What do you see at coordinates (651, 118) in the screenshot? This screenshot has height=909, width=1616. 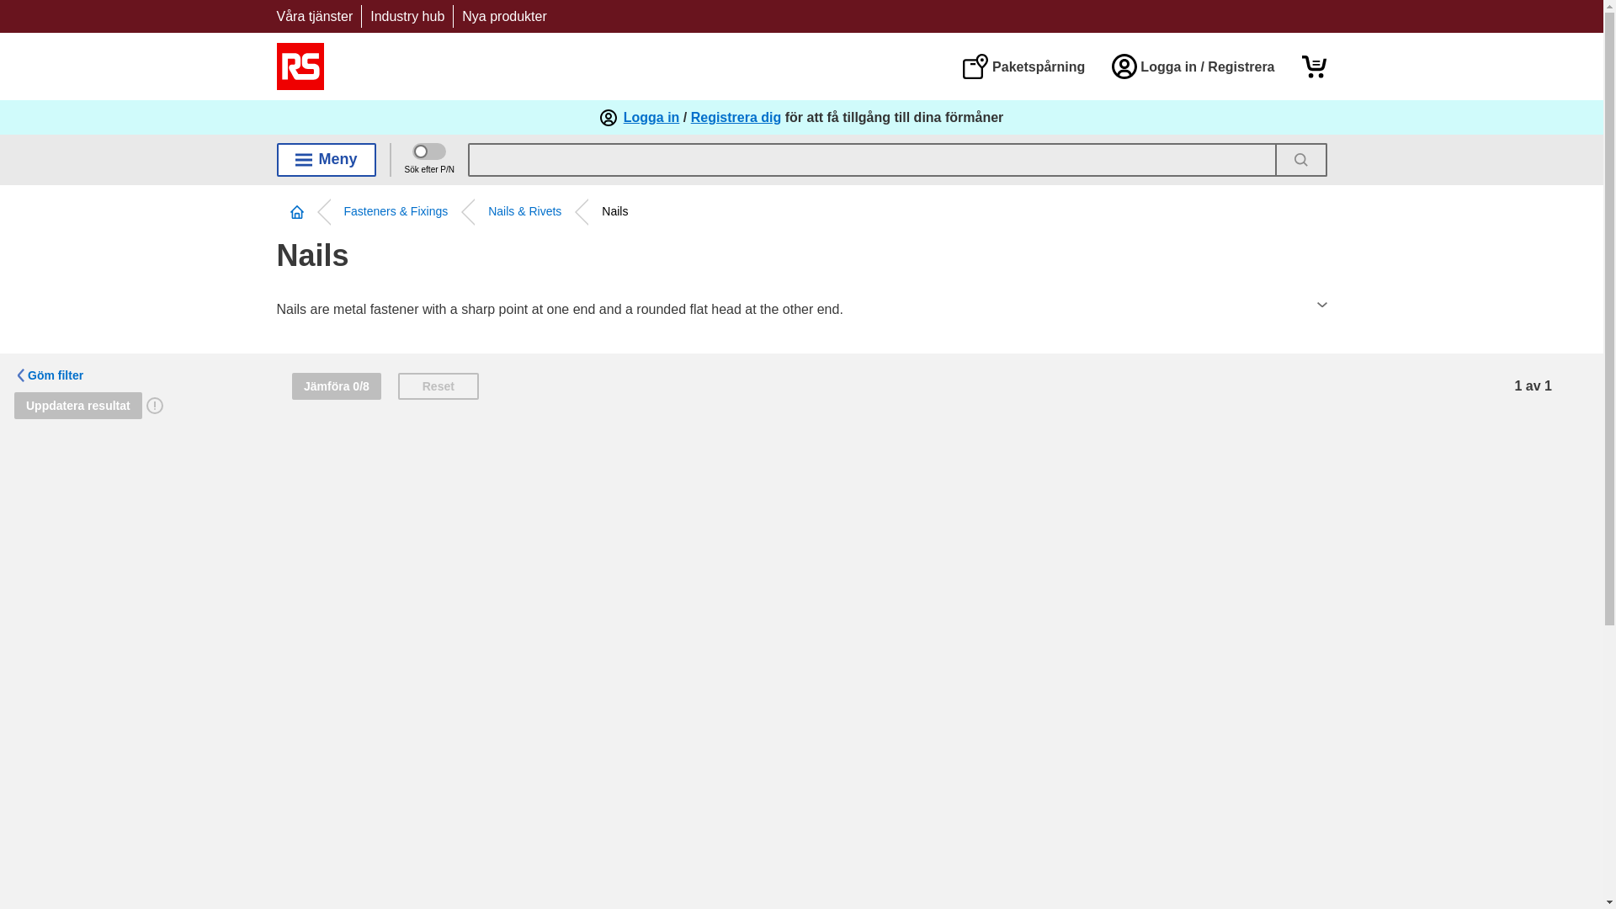 I see `Logga in` at bounding box center [651, 118].